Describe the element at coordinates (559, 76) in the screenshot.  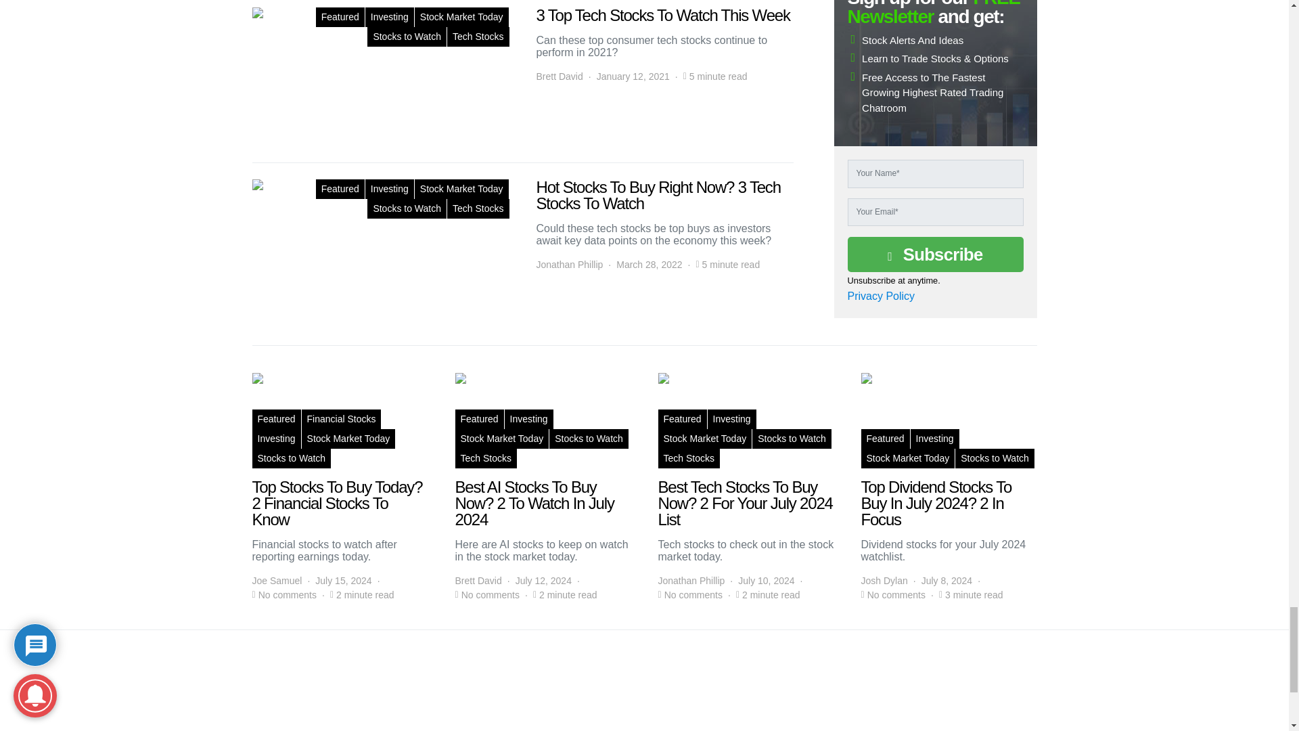
I see `View all posts by Brett David` at that location.